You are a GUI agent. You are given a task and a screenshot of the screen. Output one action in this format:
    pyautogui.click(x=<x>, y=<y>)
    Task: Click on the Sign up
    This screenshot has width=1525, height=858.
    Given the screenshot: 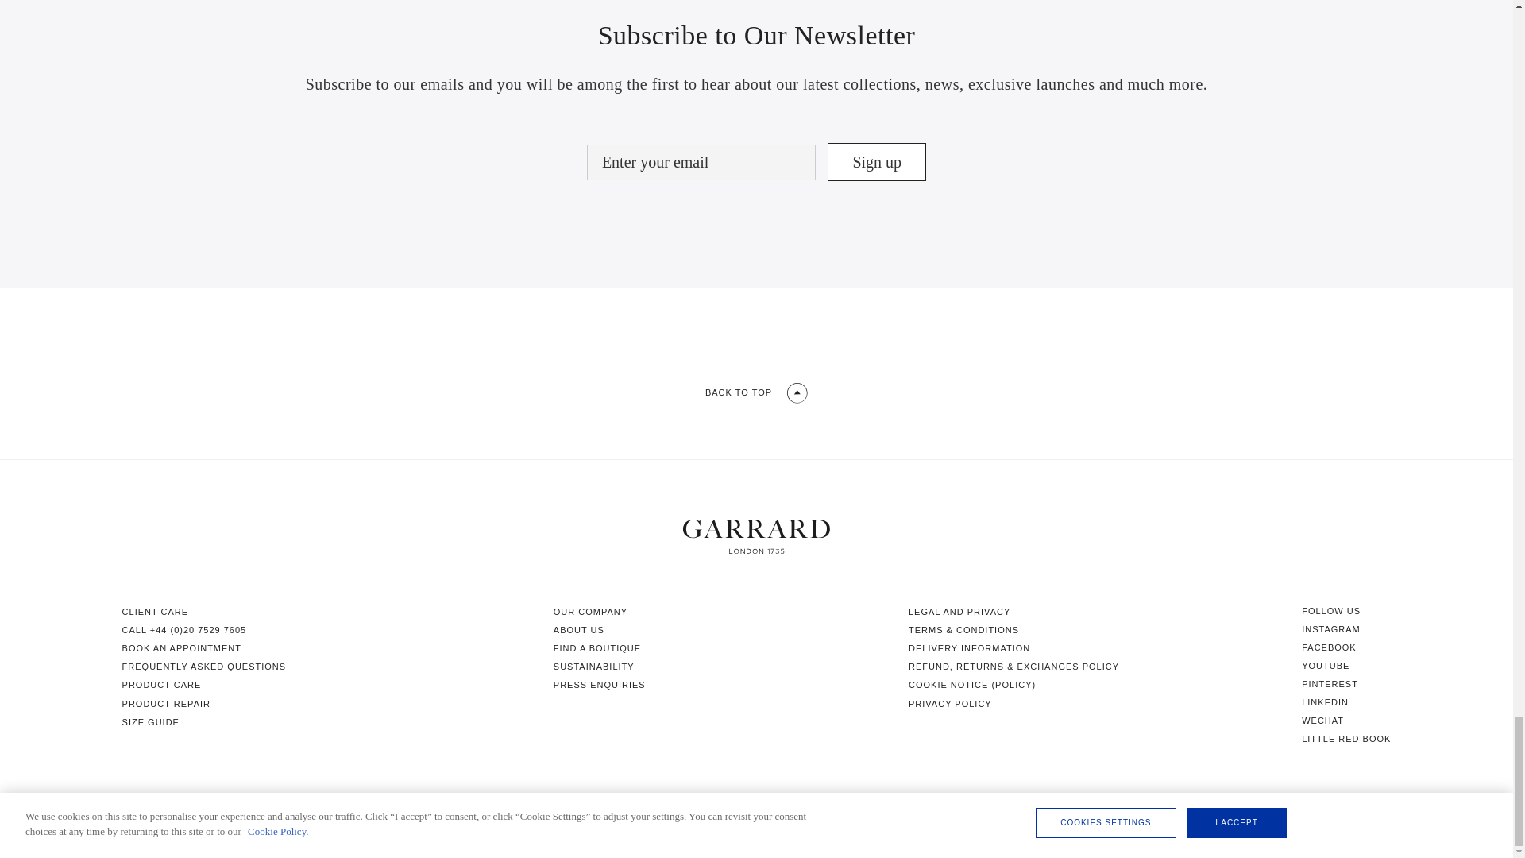 What is the action you would take?
    pyautogui.click(x=877, y=162)
    